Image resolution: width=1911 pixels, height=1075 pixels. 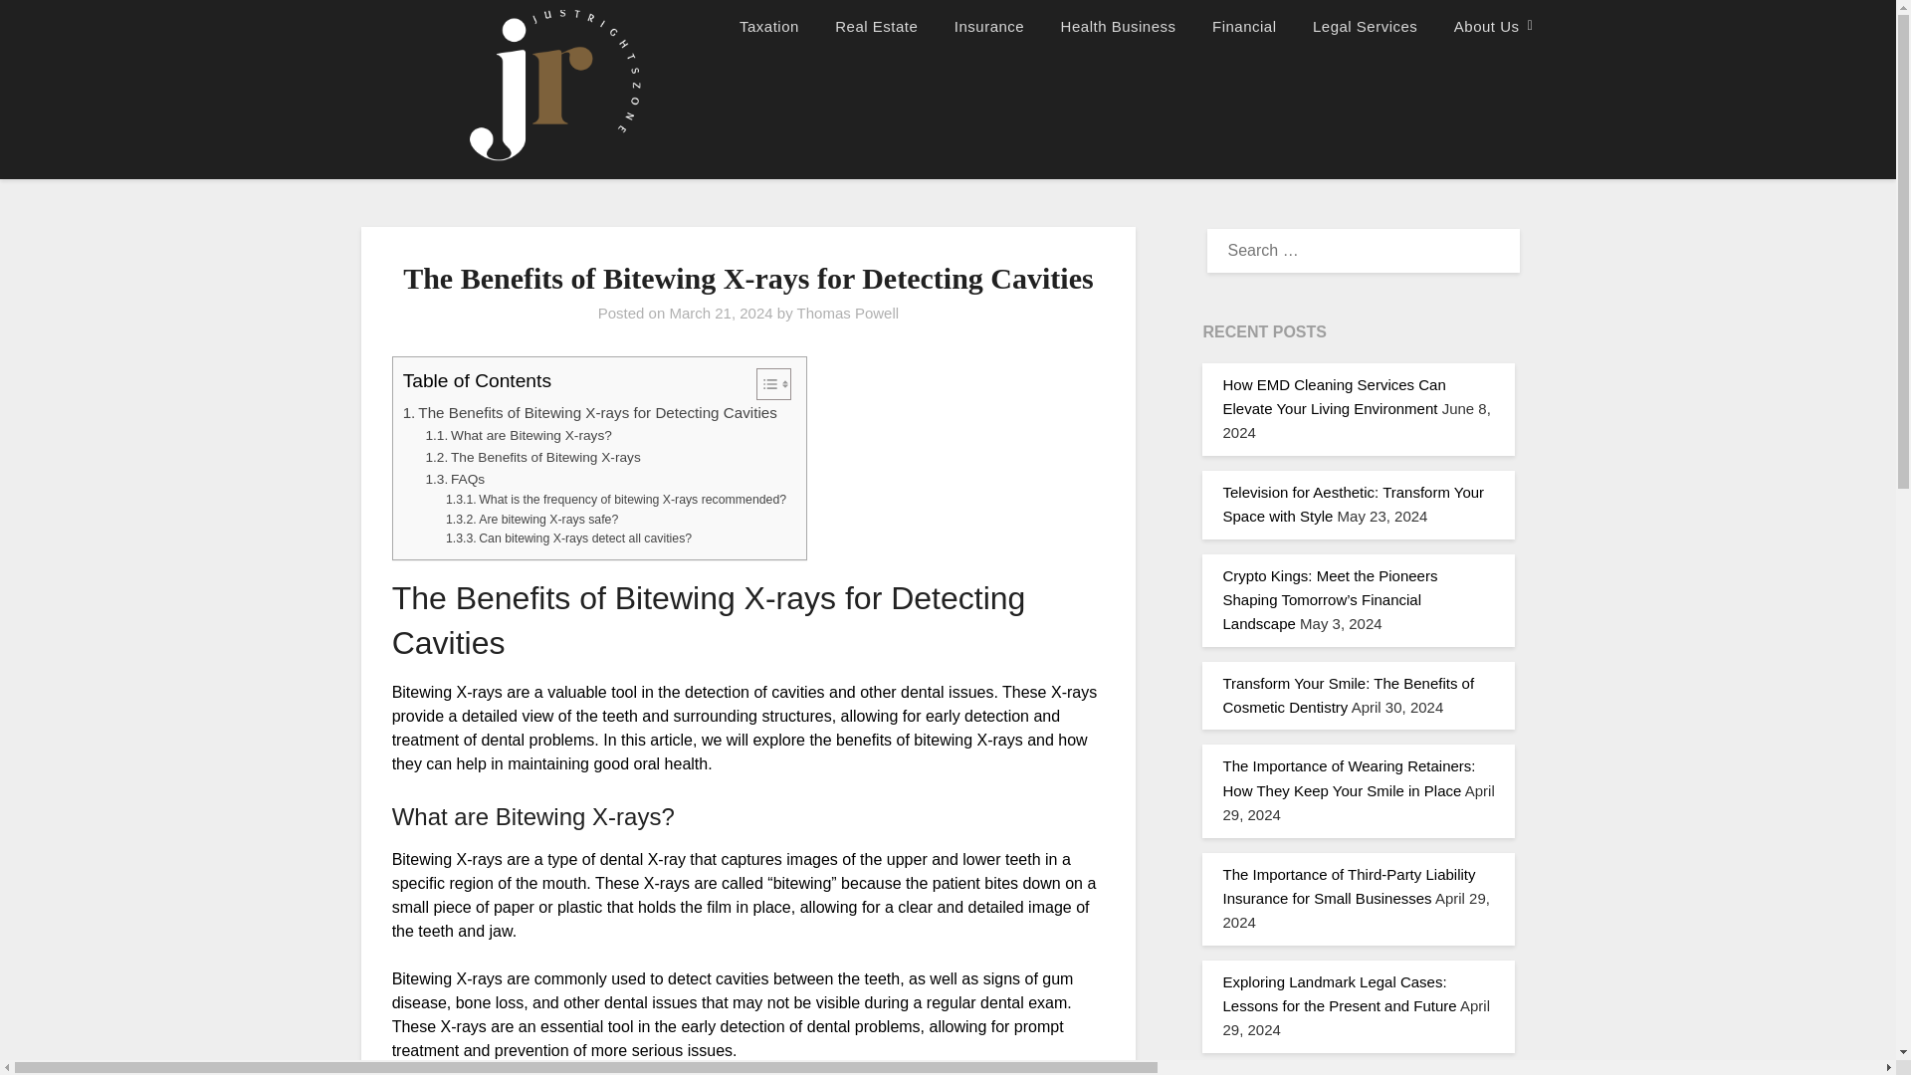 What do you see at coordinates (568, 539) in the screenshot?
I see `Can bitewing X-rays detect all cavities?` at bounding box center [568, 539].